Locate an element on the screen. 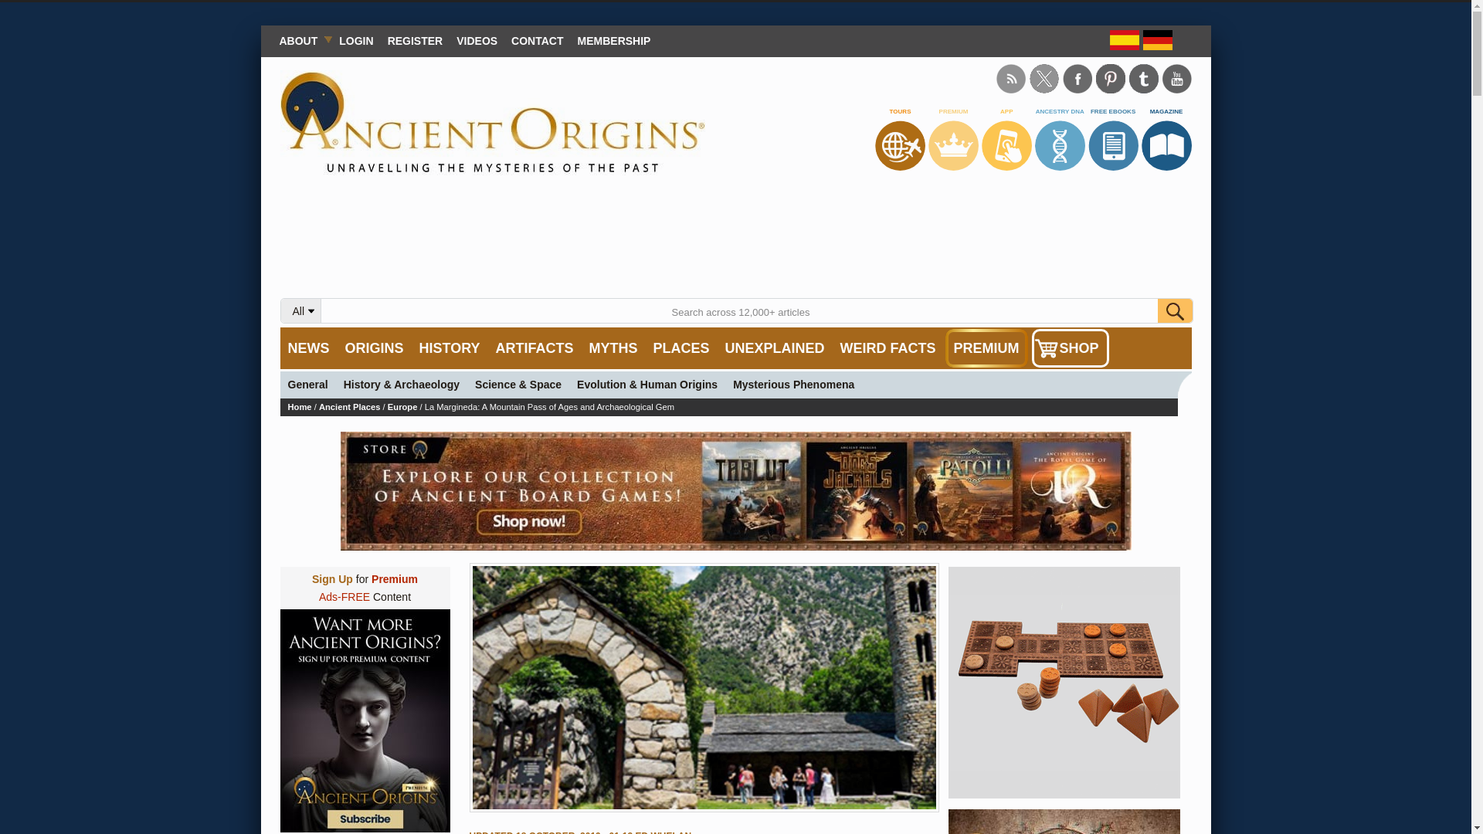 The height and width of the screenshot is (834, 1483). MEMBERSHIP is located at coordinates (615, 40).